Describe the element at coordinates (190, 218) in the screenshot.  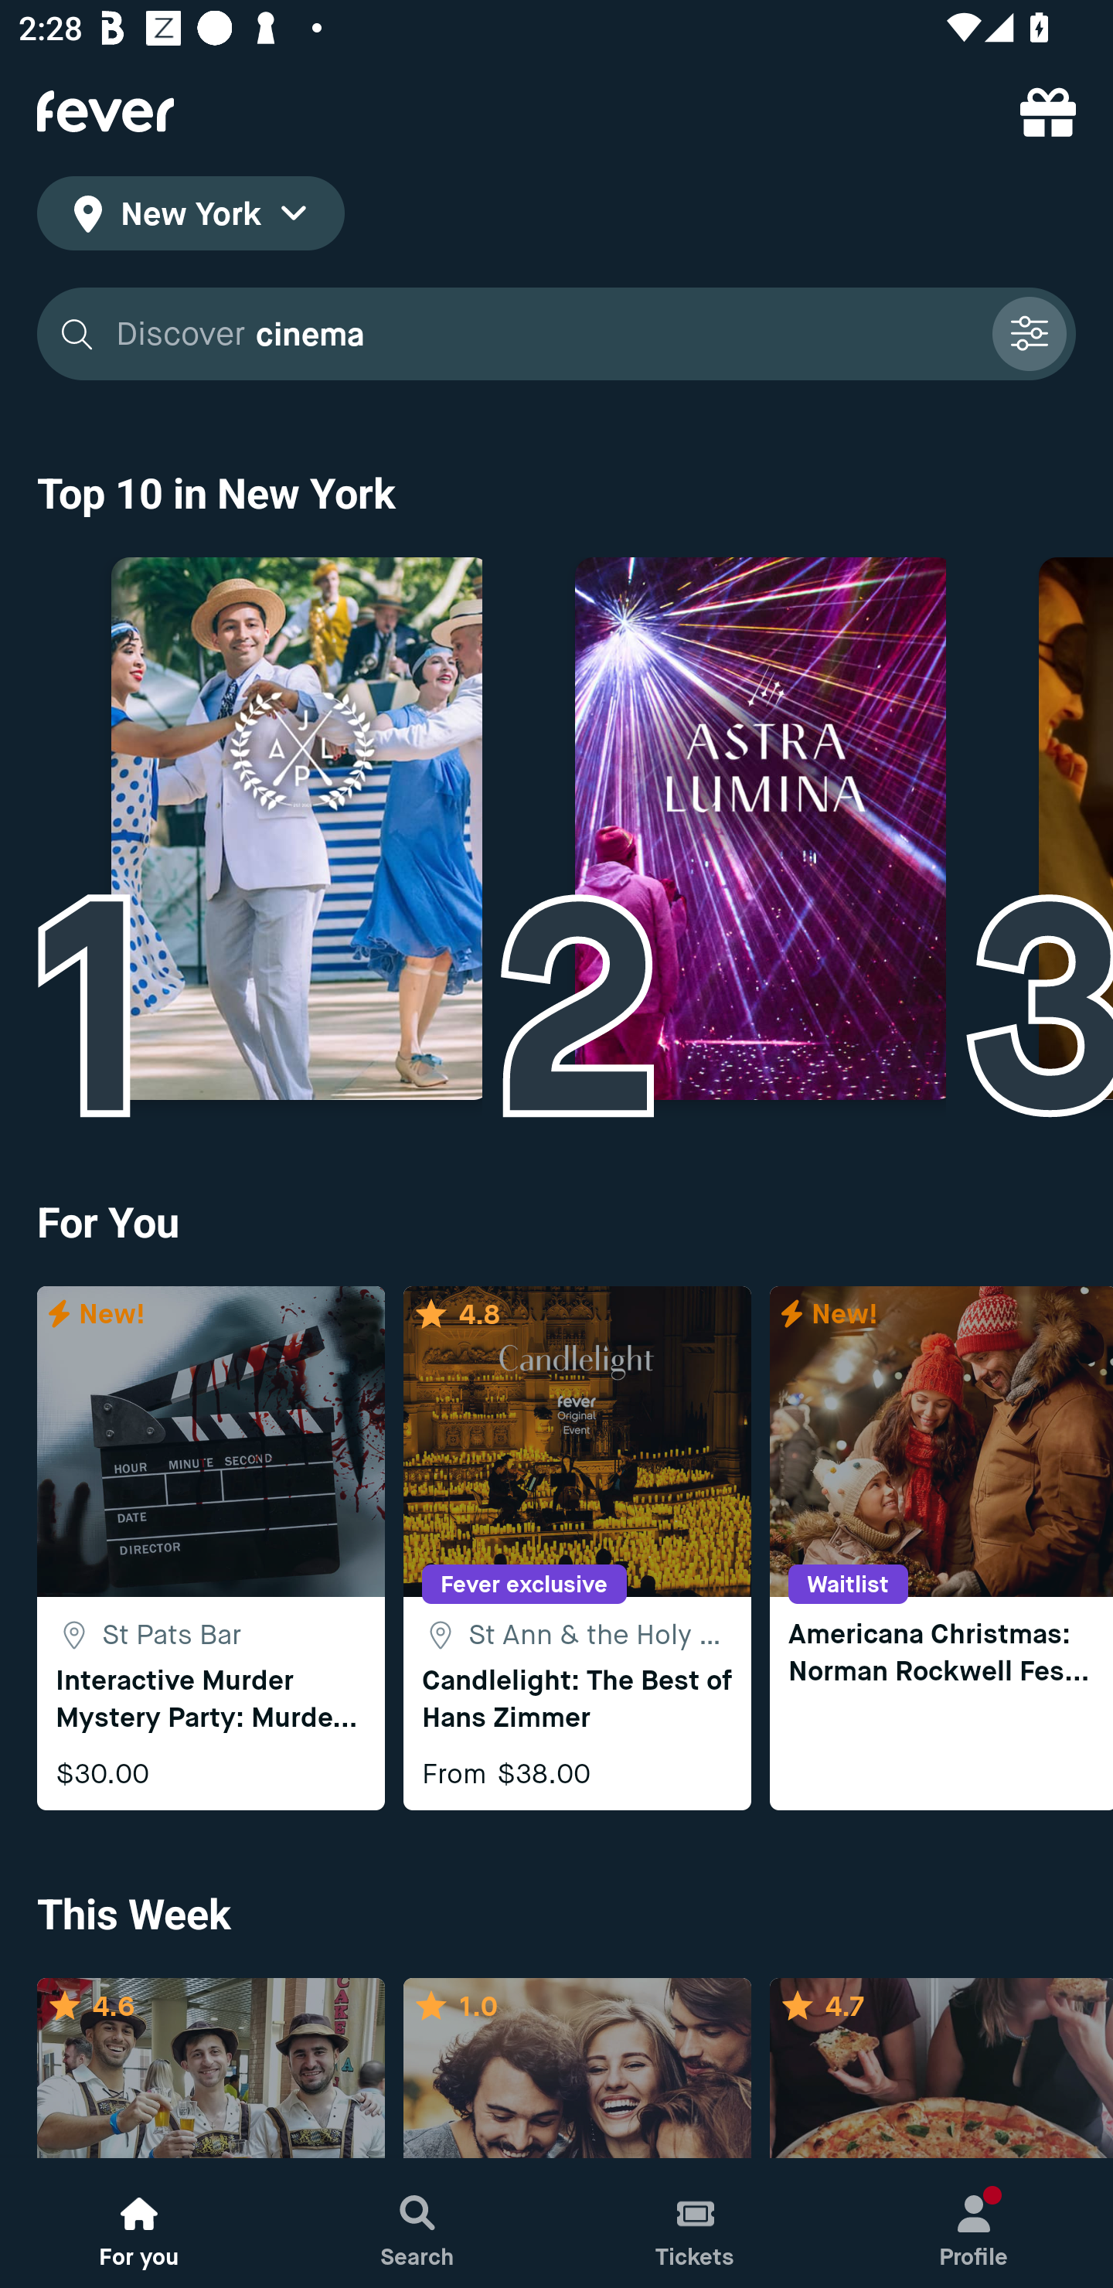
I see `location icon New York location icon` at that location.